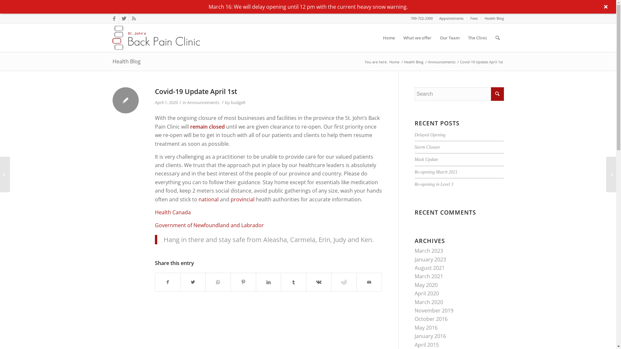  What do you see at coordinates (429, 276) in the screenshot?
I see `March 2021` at bounding box center [429, 276].